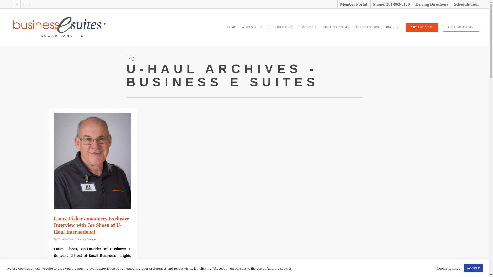 Image resolution: width=493 pixels, height=277 pixels. Describe the element at coordinates (91, 239) in the screenshot. I see `Storage` at that location.